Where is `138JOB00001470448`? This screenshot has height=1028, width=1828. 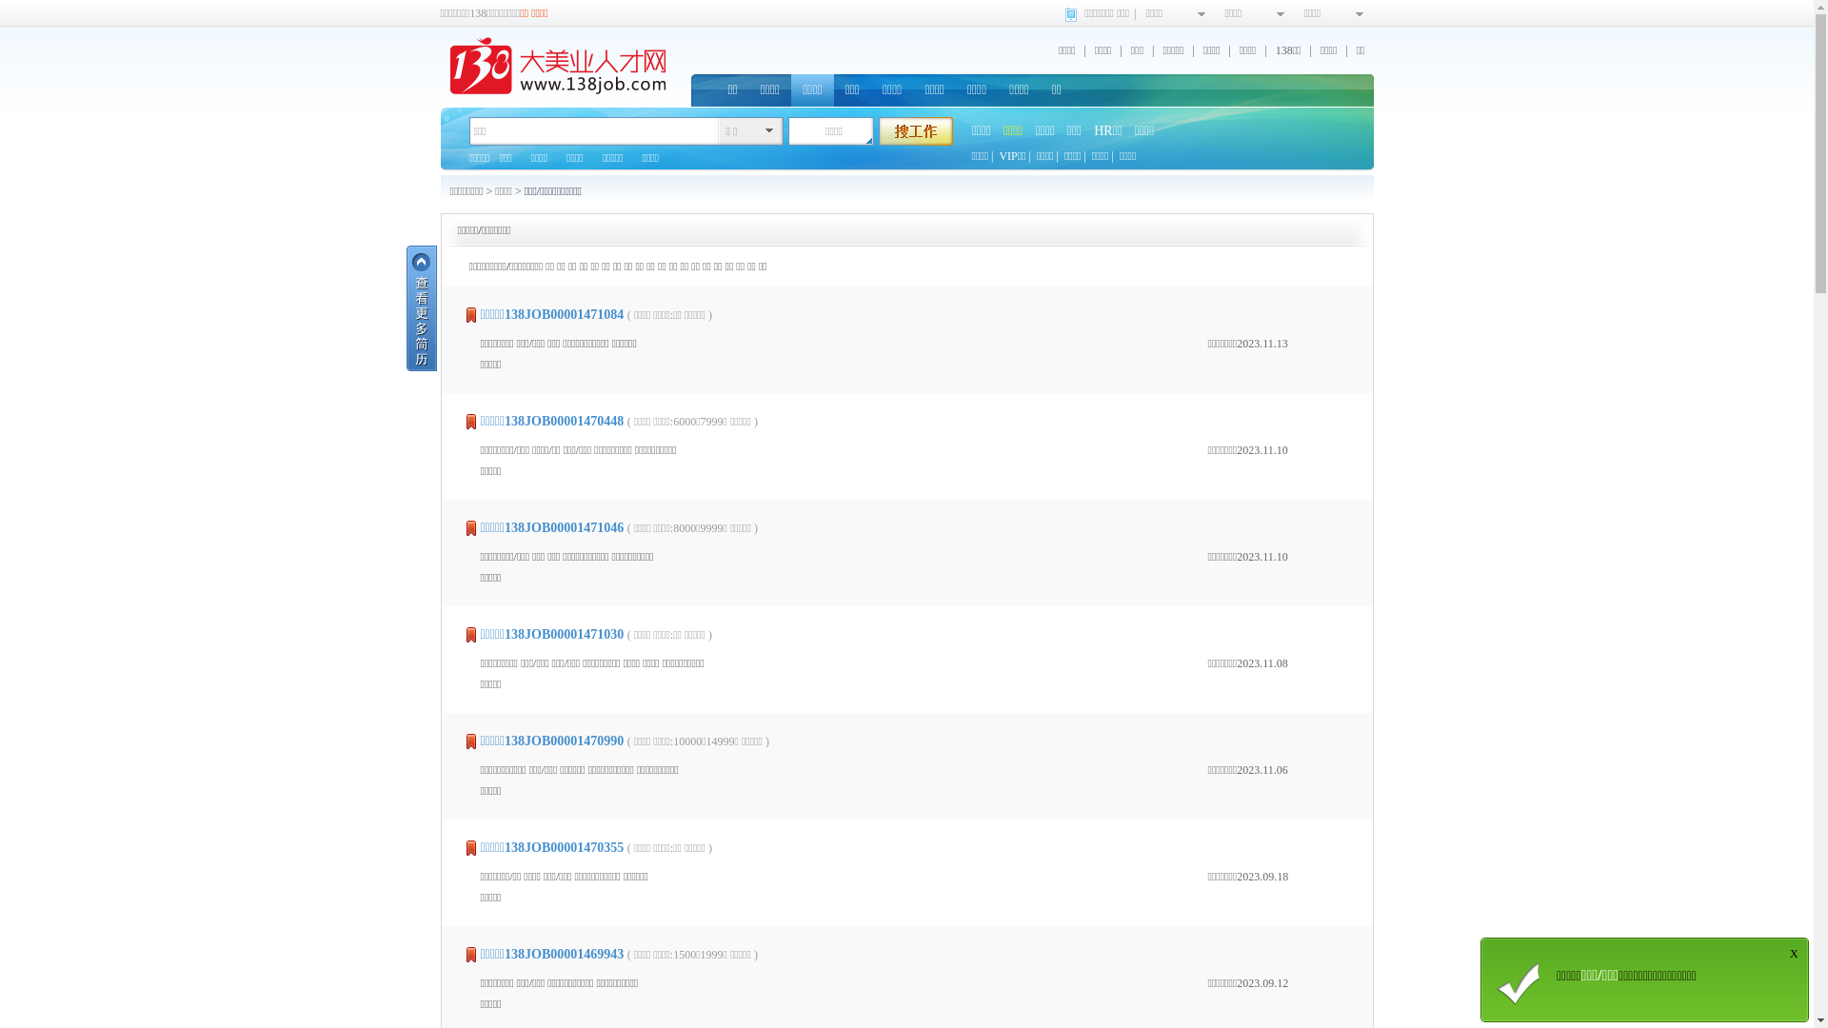 138JOB00001470448 is located at coordinates (564, 421).